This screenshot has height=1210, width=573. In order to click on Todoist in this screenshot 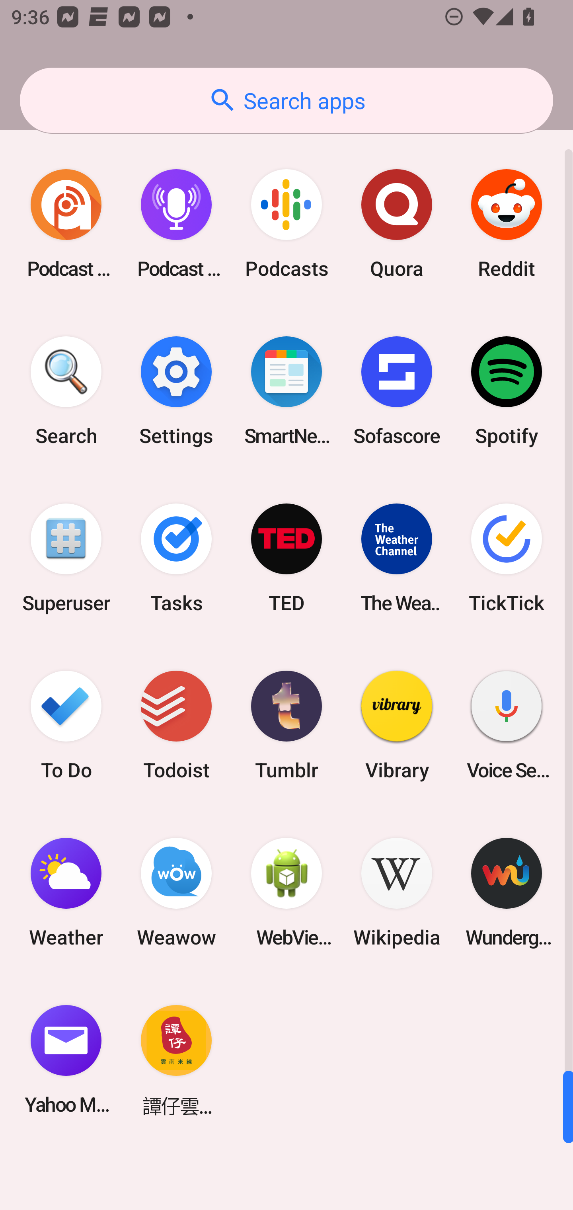, I will do `click(176, 724)`.